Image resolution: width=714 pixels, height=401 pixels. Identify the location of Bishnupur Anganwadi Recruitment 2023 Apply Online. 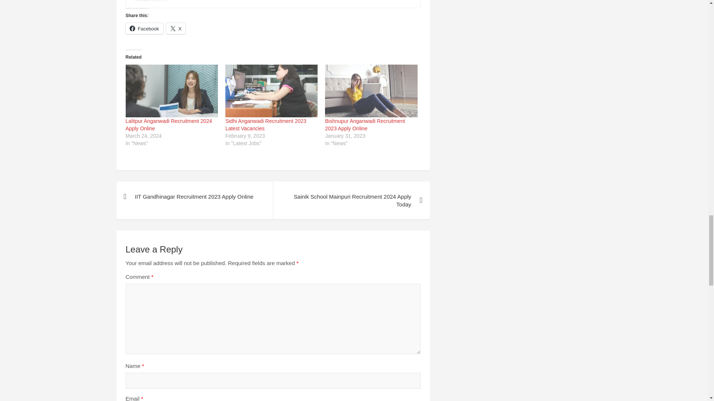
(364, 125).